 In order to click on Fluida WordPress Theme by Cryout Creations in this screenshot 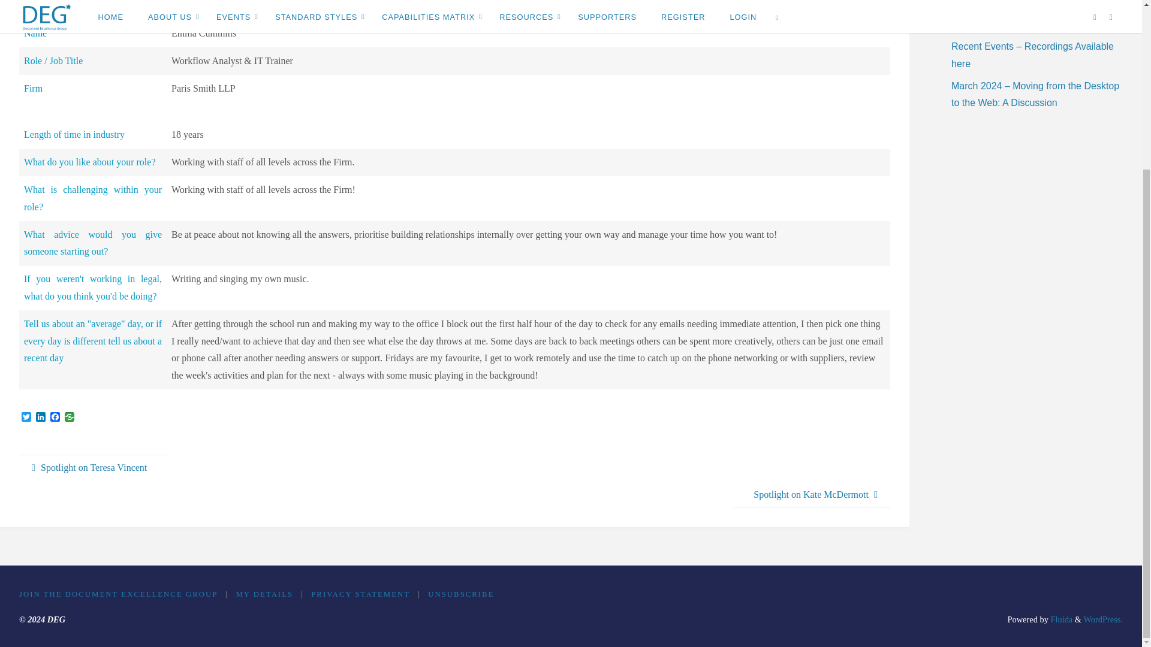, I will do `click(1060, 619)`.